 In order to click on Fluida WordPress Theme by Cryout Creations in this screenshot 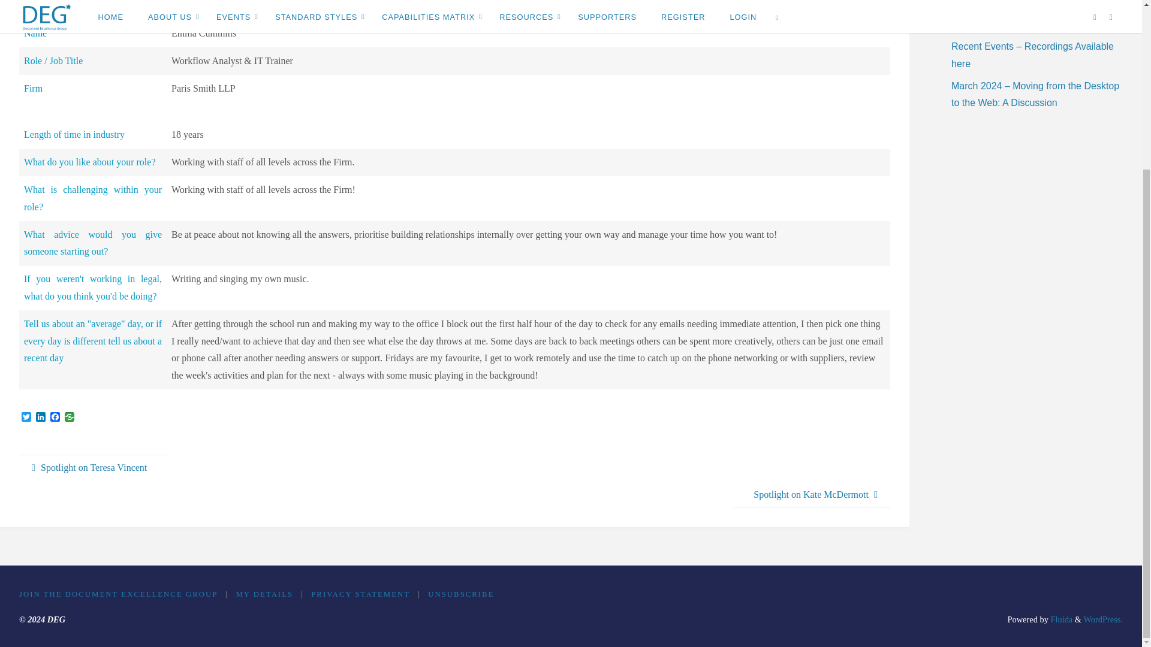, I will do `click(1060, 619)`.